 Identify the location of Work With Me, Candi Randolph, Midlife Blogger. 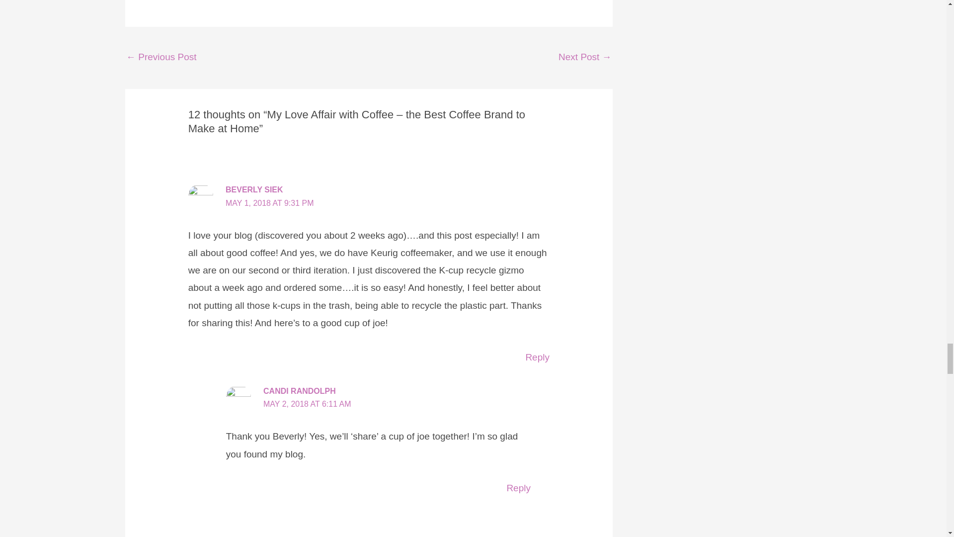
(161, 58).